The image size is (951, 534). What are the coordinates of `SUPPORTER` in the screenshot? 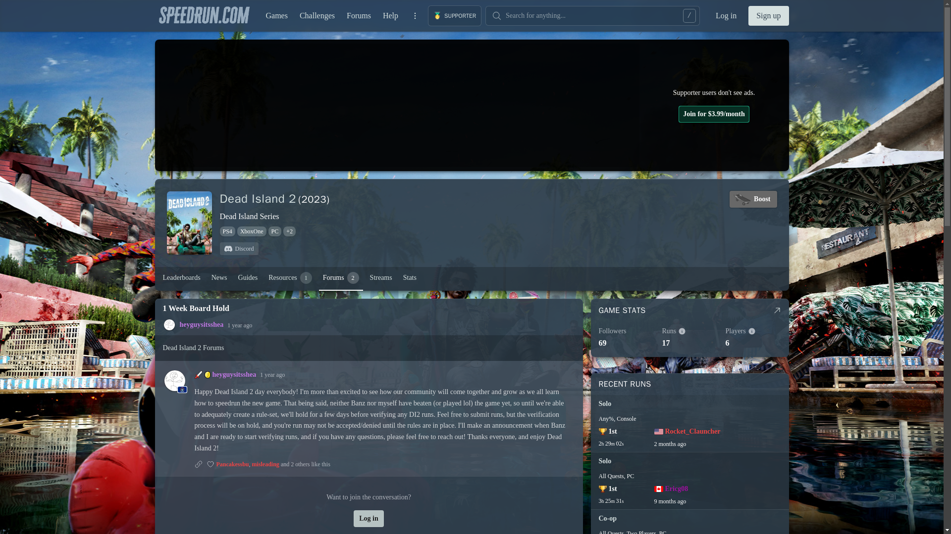 It's located at (455, 15).